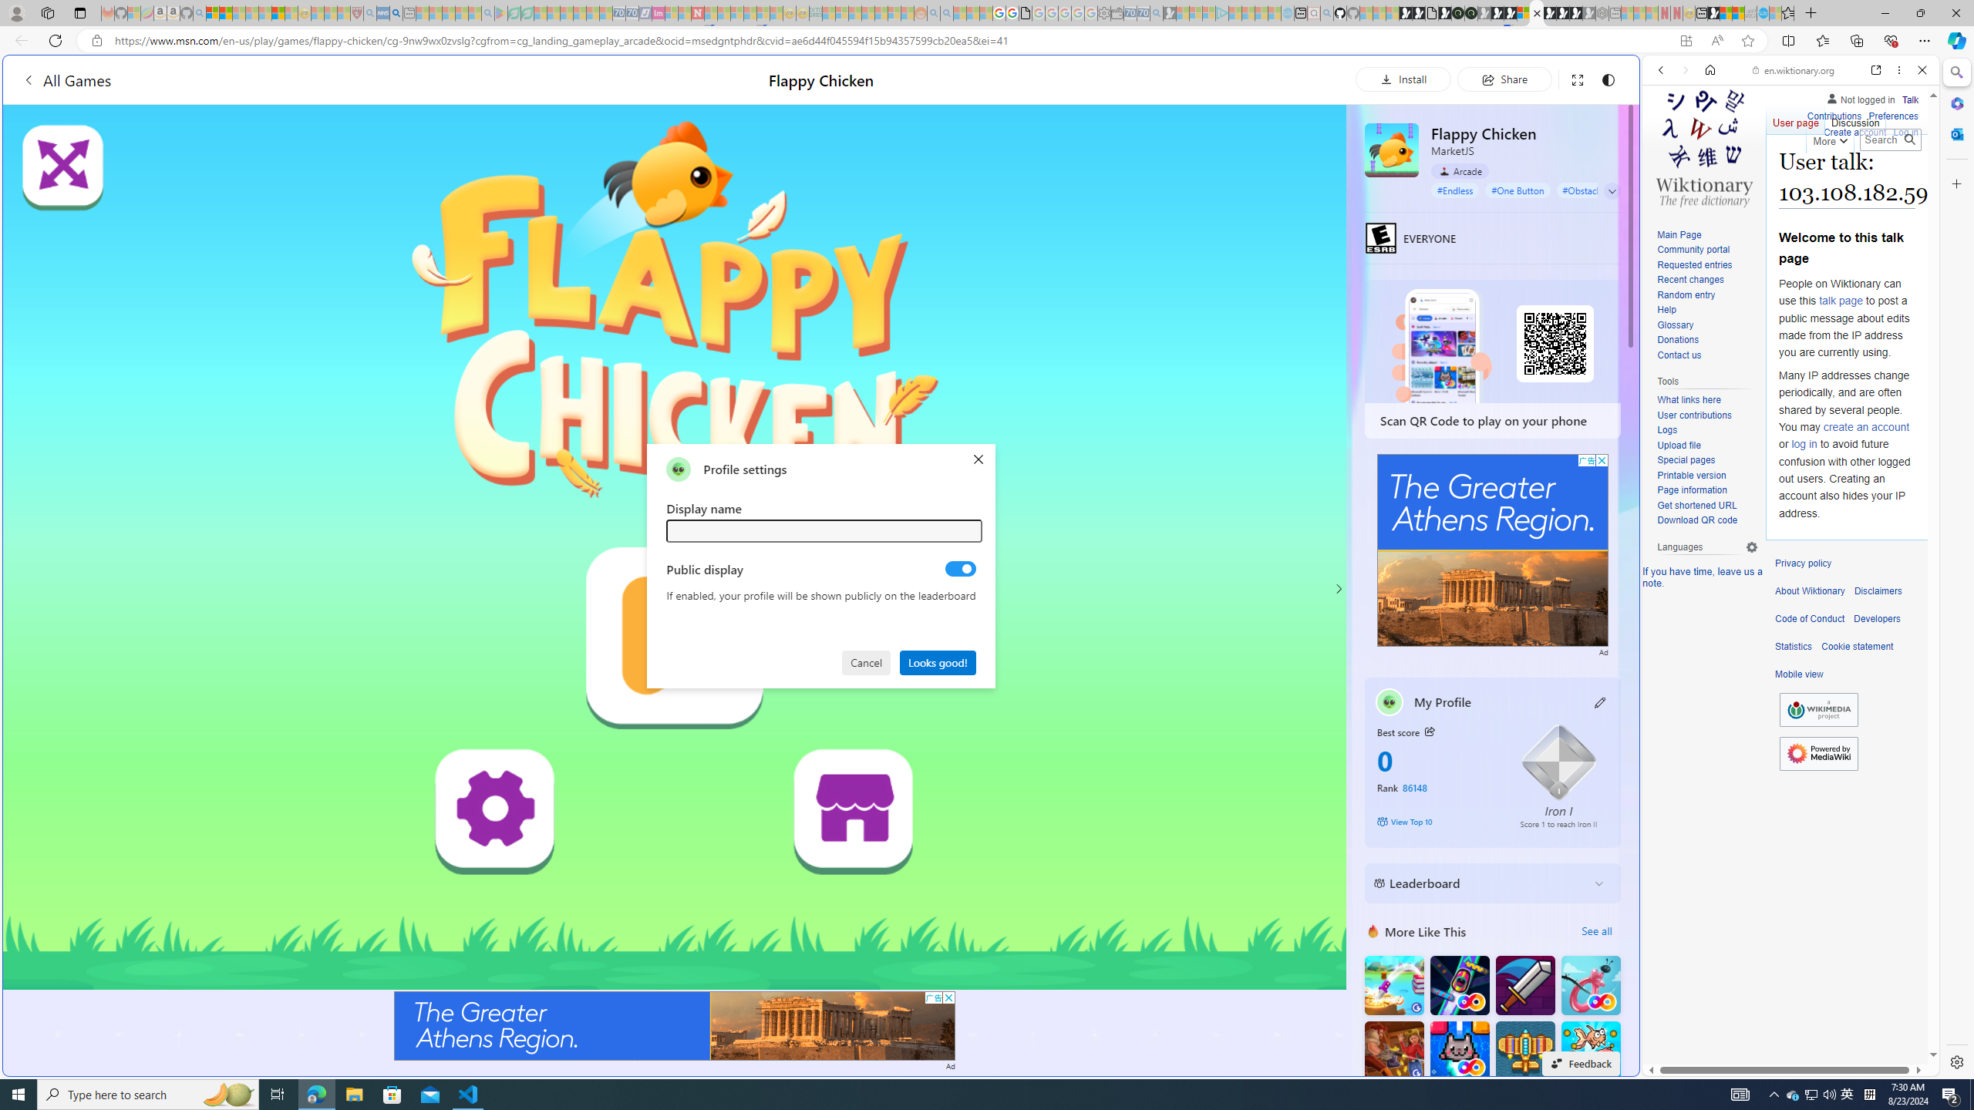  I want to click on Wikimedia Foundation, so click(1818, 710).